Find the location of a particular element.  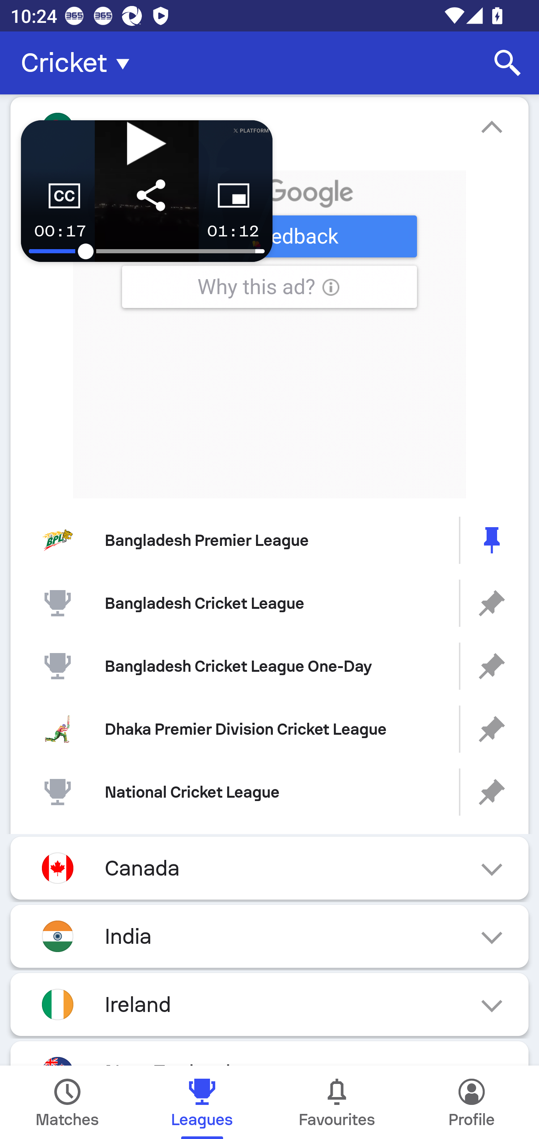

National Cricket League is located at coordinates (269, 792).